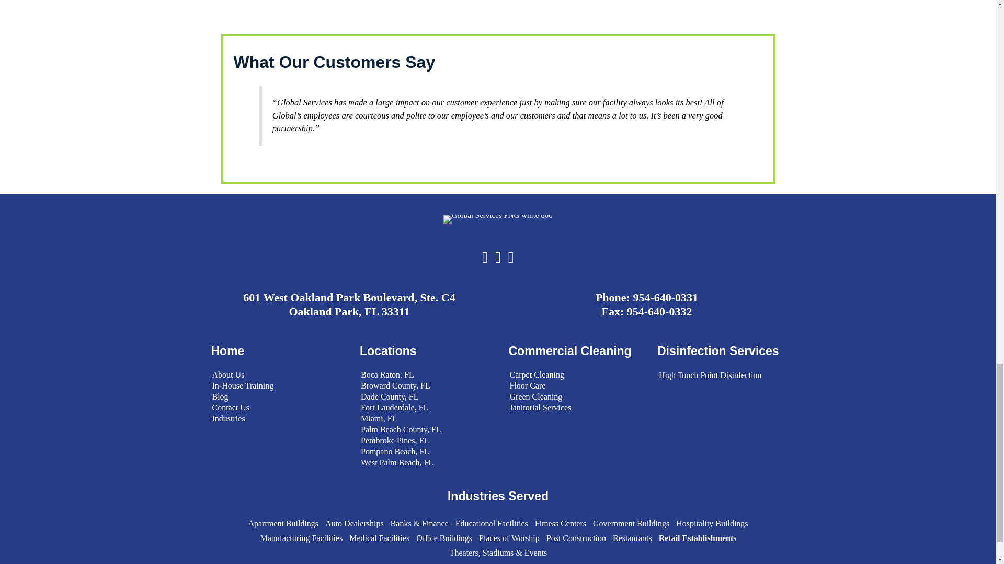  I want to click on Locations, so click(388, 350).